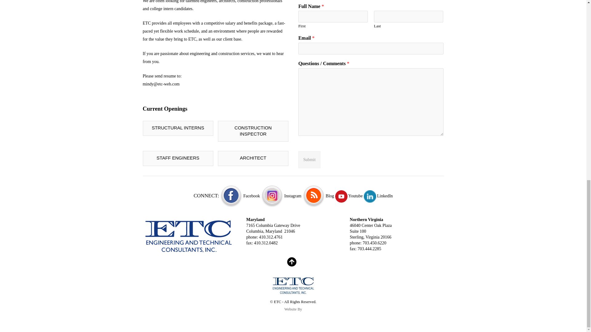 This screenshot has height=332, width=591. I want to click on Facebook, so click(240, 196).